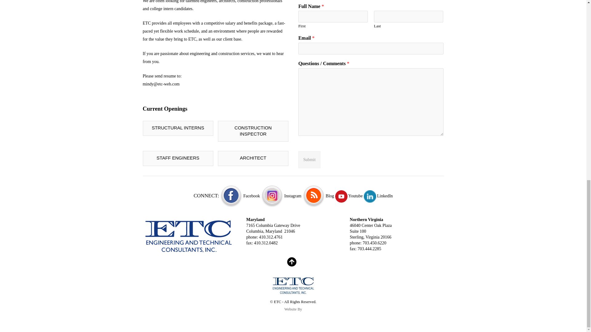 This screenshot has height=332, width=591. I want to click on Facebook, so click(240, 196).